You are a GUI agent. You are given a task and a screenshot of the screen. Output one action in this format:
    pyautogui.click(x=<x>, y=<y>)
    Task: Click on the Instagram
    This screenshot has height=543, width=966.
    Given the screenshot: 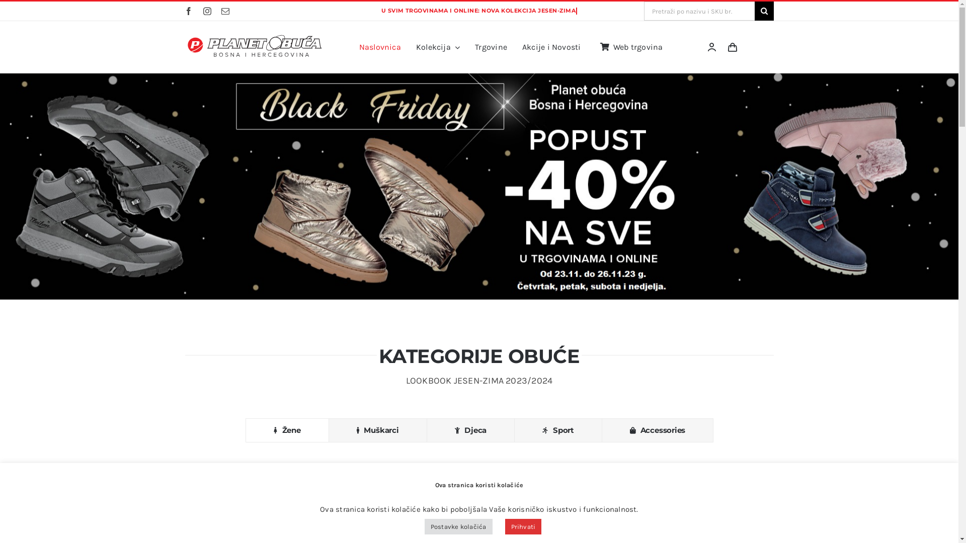 What is the action you would take?
    pyautogui.click(x=207, y=11)
    